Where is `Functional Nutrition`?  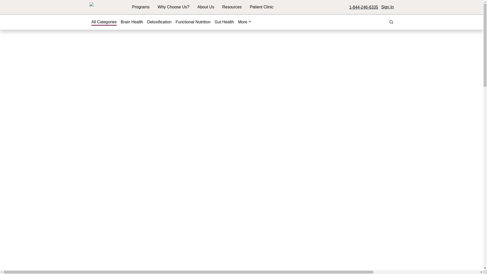 Functional Nutrition is located at coordinates (193, 22).